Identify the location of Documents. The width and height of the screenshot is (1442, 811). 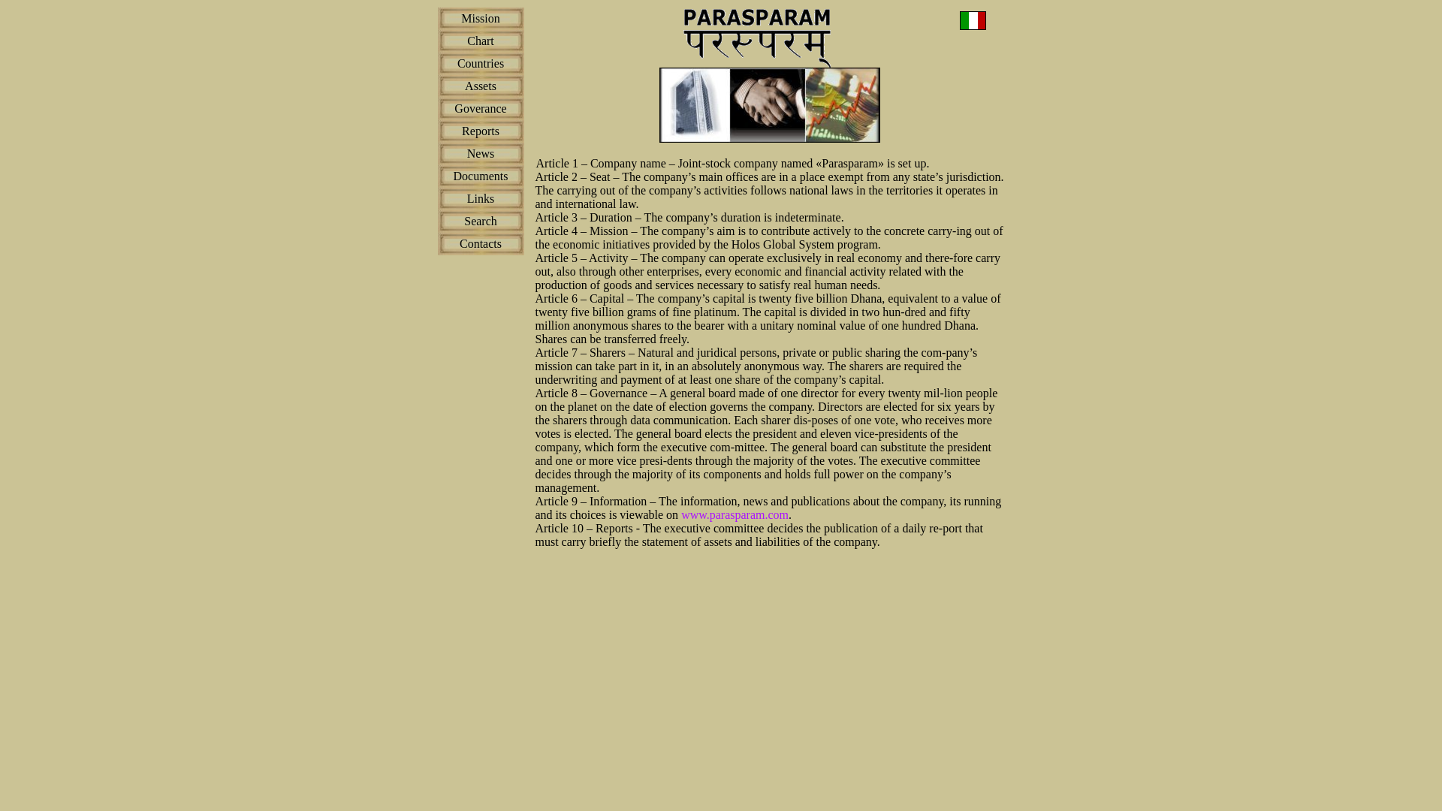
(481, 176).